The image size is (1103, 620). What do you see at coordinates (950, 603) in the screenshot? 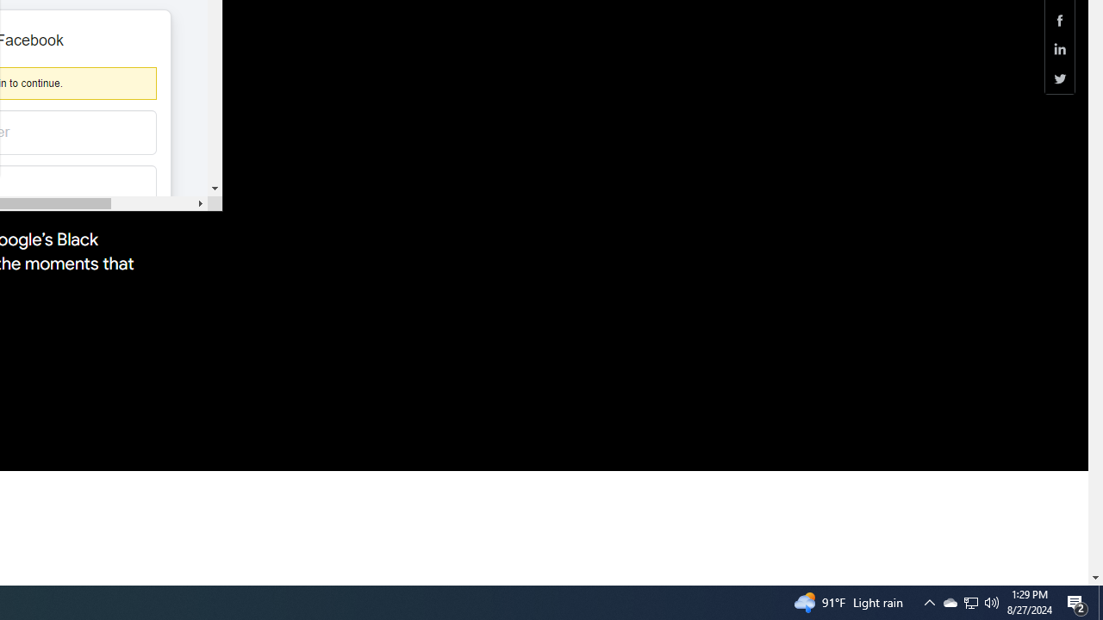
I see `Show desktop` at bounding box center [950, 603].